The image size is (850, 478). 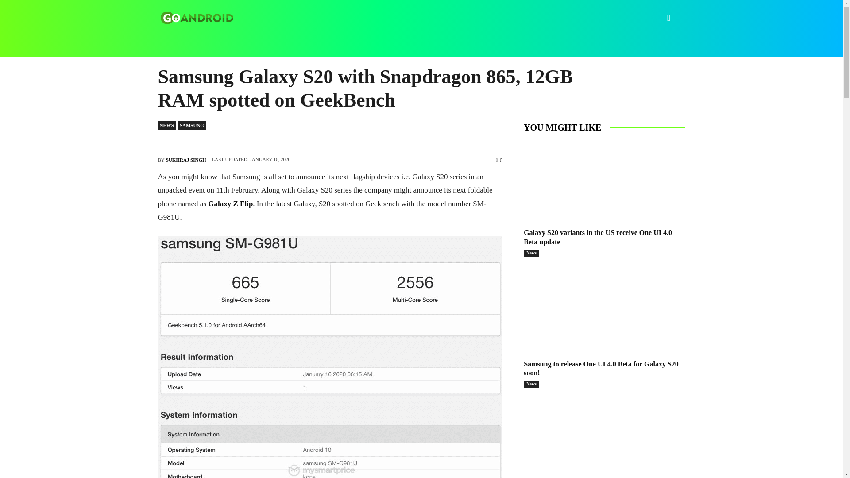 I want to click on NEWS, so click(x=166, y=125).